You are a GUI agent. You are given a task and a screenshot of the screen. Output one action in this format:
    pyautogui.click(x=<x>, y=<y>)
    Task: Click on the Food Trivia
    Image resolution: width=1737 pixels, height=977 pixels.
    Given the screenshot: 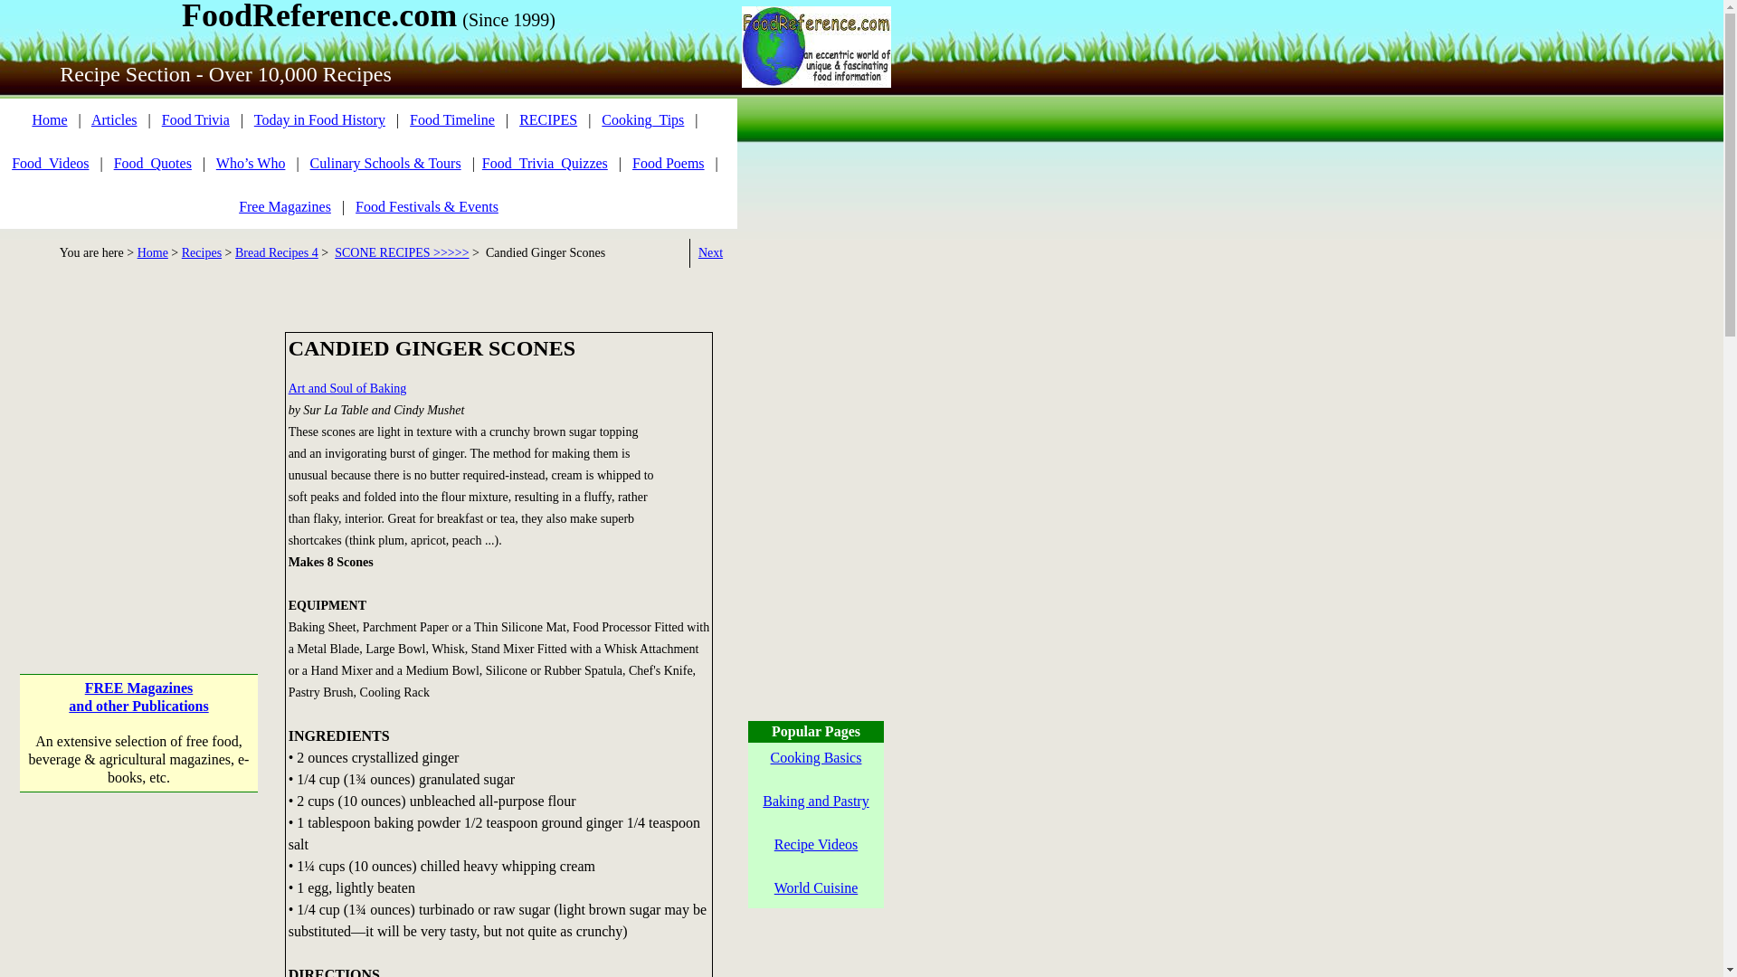 What is the action you would take?
    pyautogui.click(x=195, y=119)
    